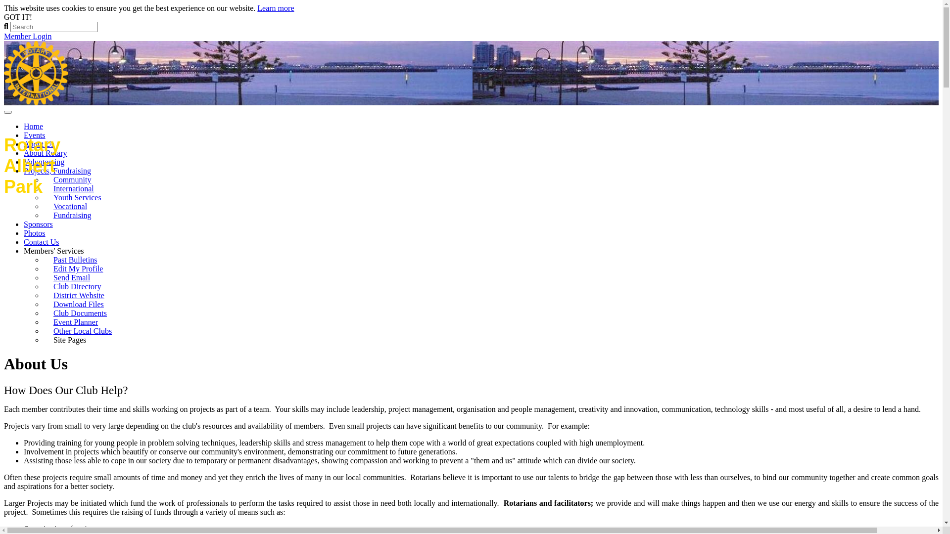 Image resolution: width=950 pixels, height=534 pixels. I want to click on GOT IT!, so click(18, 17).